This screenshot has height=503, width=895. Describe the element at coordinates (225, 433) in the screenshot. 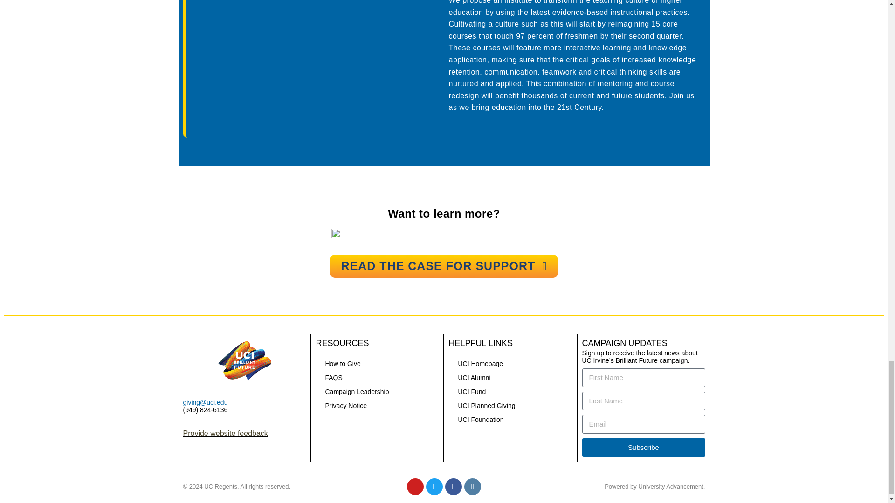

I see `Provide website feedback` at that location.